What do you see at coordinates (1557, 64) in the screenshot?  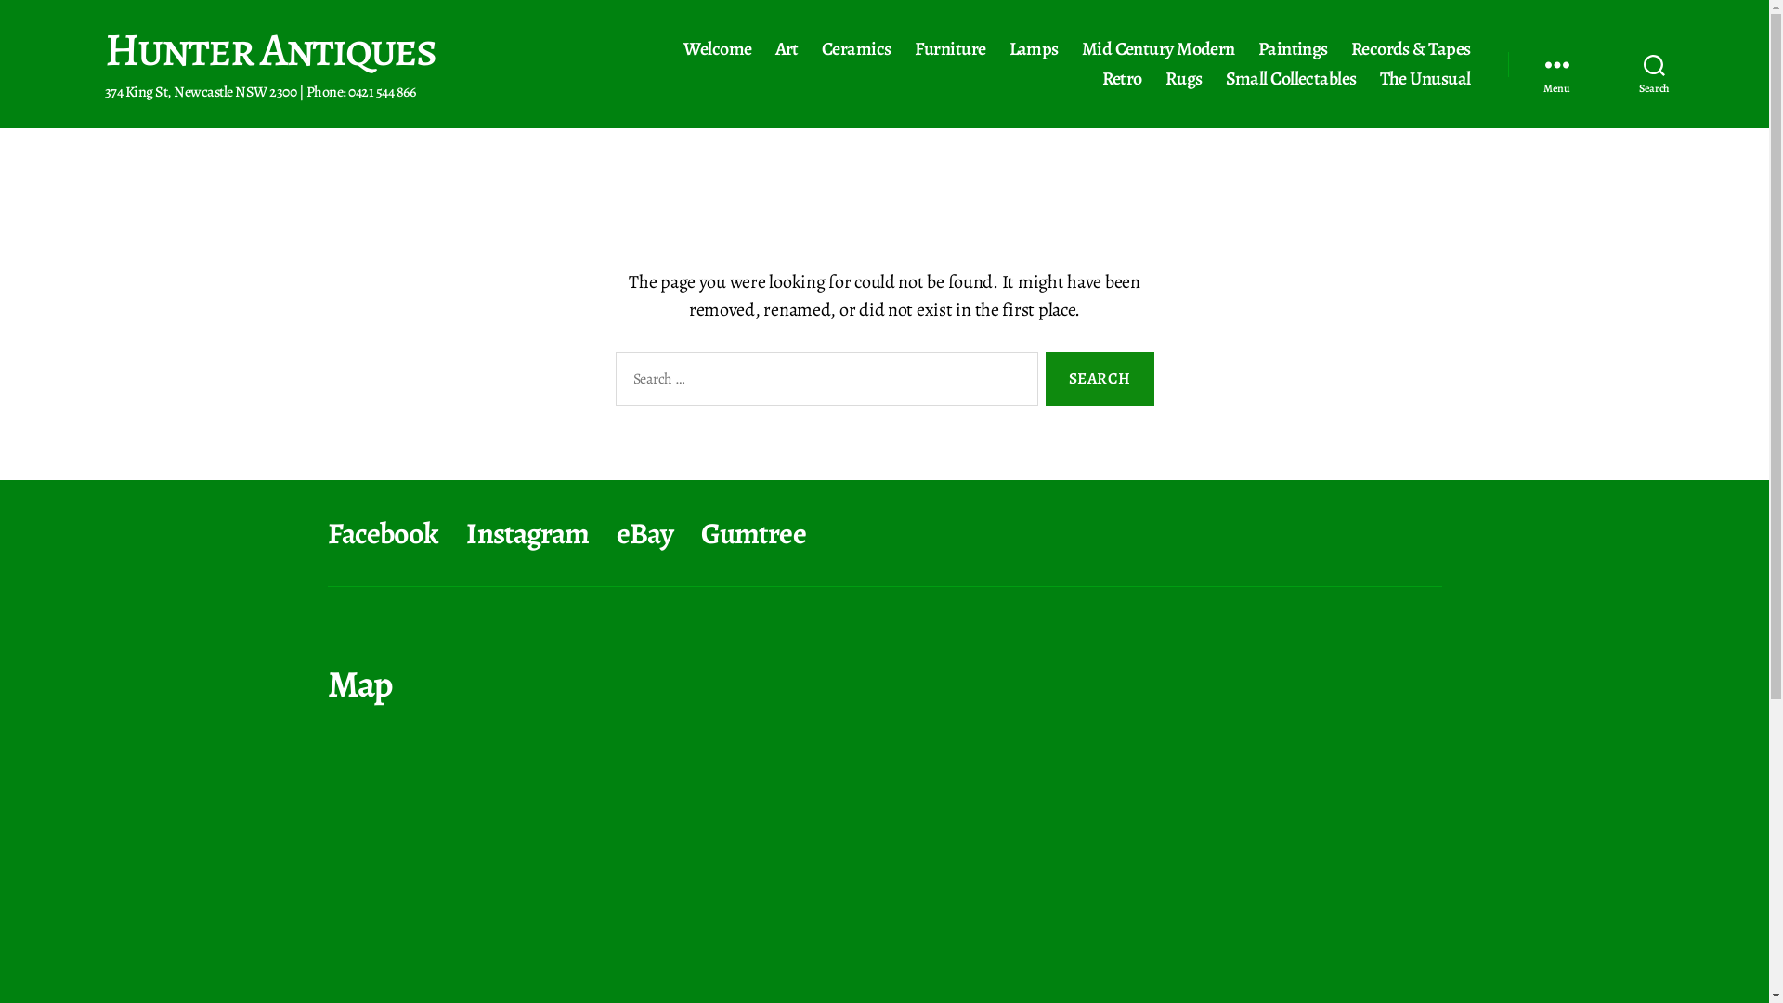 I see `Menu` at bounding box center [1557, 64].